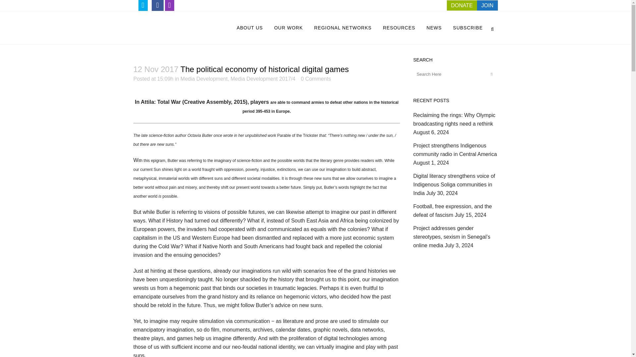  What do you see at coordinates (288, 27) in the screenshot?
I see `OUR WORK` at bounding box center [288, 27].